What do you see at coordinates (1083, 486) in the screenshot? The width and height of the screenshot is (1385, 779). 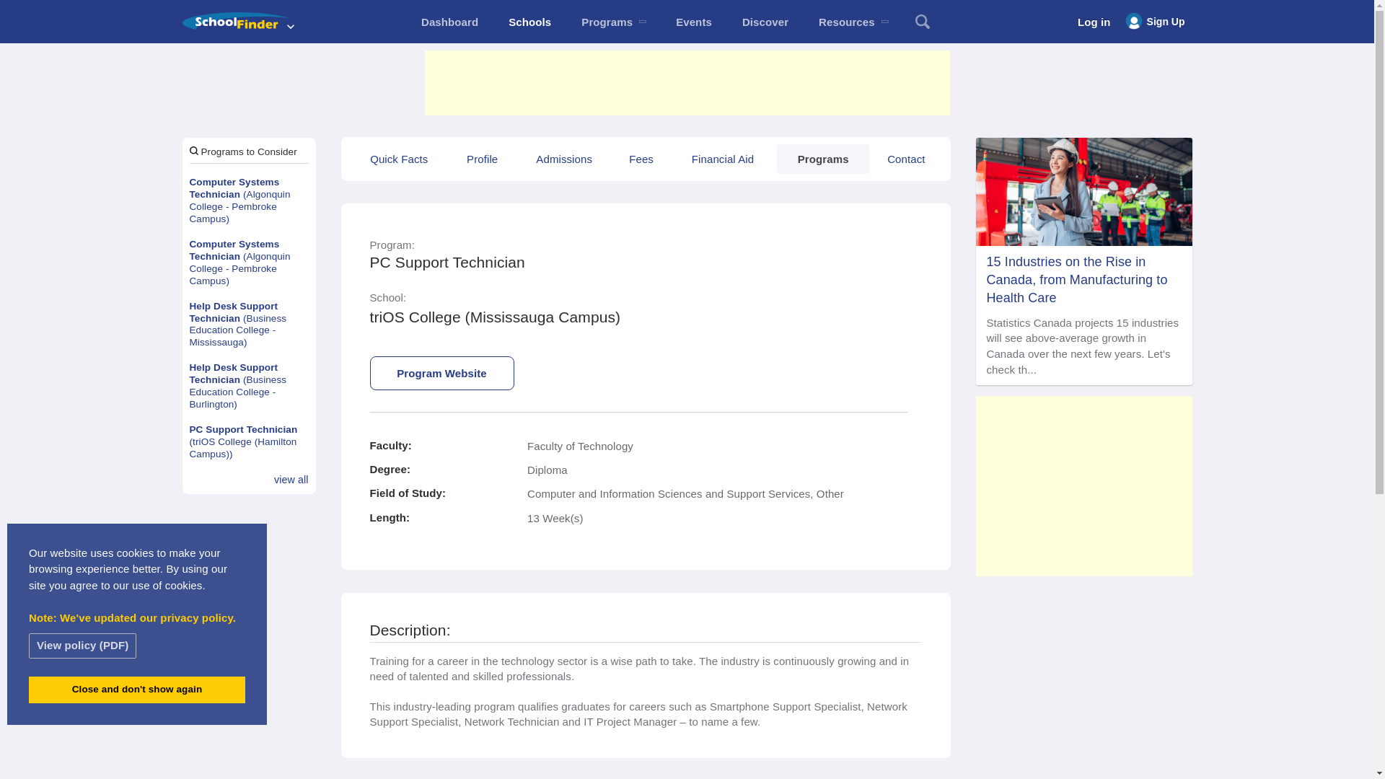 I see `Advertisement` at bounding box center [1083, 486].